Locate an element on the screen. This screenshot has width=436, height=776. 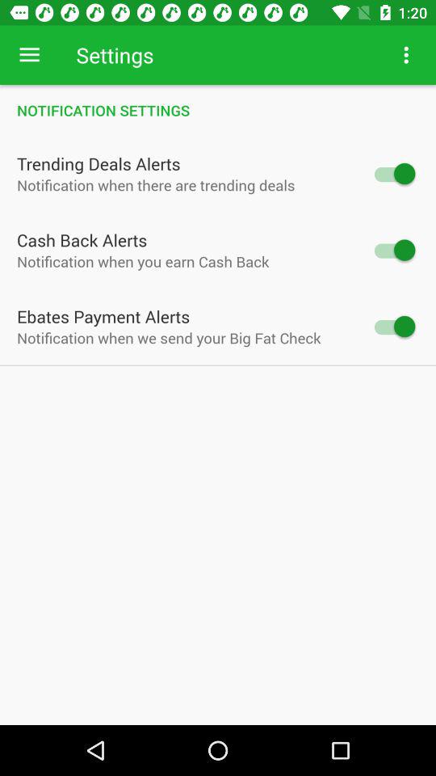
turn on notification settings item is located at coordinates (218, 110).